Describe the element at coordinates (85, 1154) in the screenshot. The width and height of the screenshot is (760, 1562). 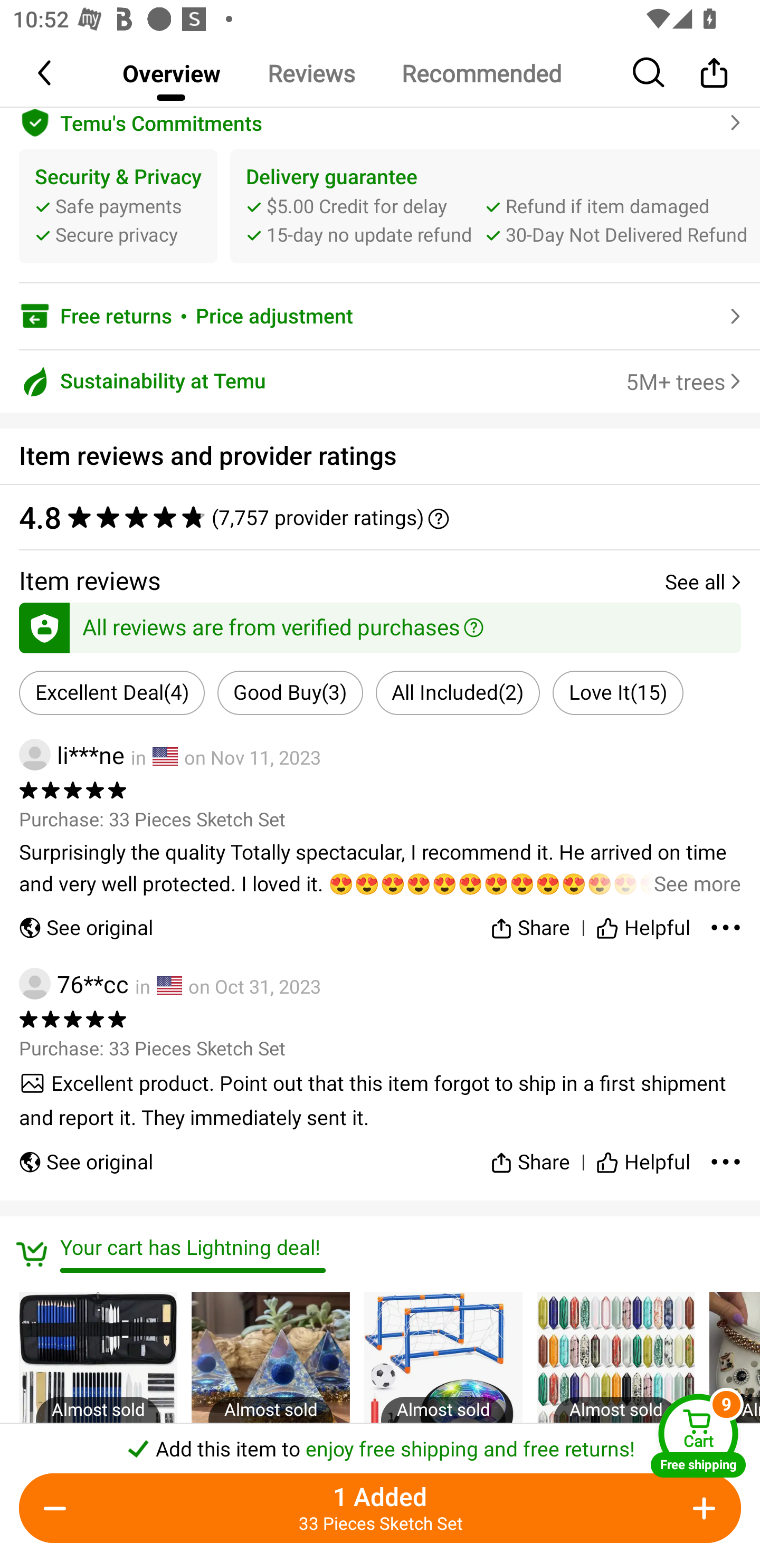
I see `  See original` at that location.